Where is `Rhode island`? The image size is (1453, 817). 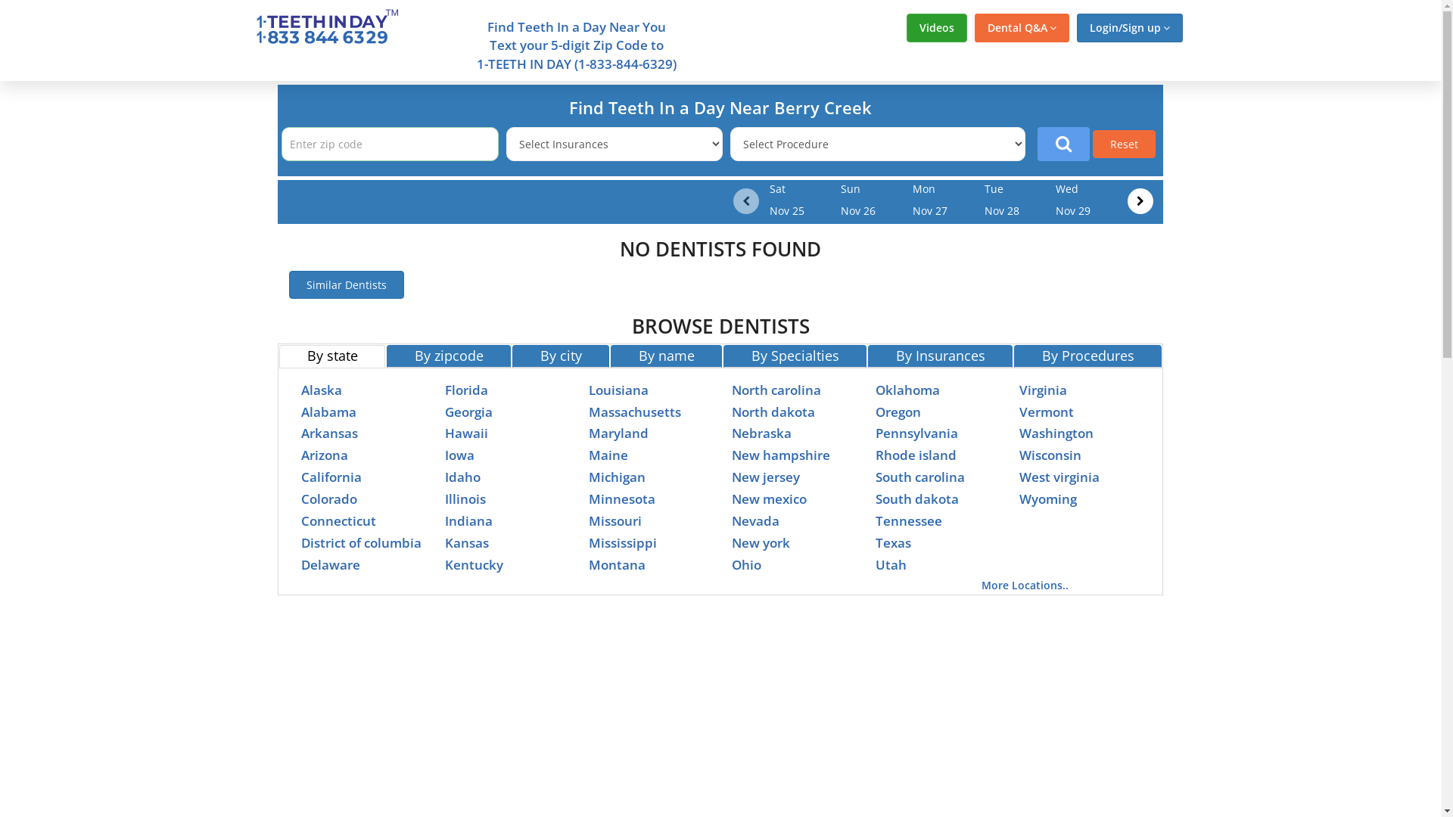 Rhode island is located at coordinates (916, 455).